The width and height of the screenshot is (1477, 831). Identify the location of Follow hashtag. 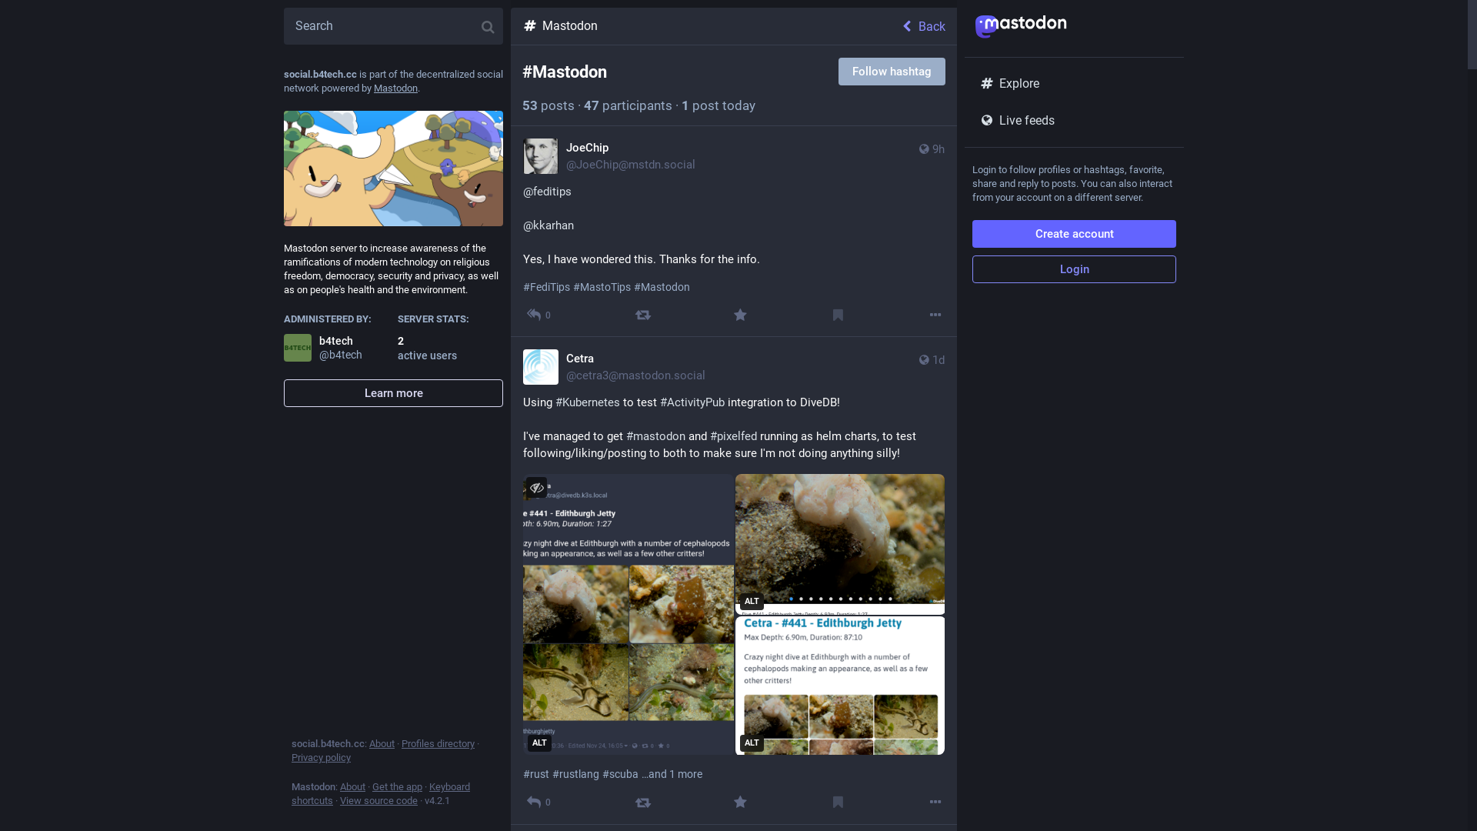
(892, 72).